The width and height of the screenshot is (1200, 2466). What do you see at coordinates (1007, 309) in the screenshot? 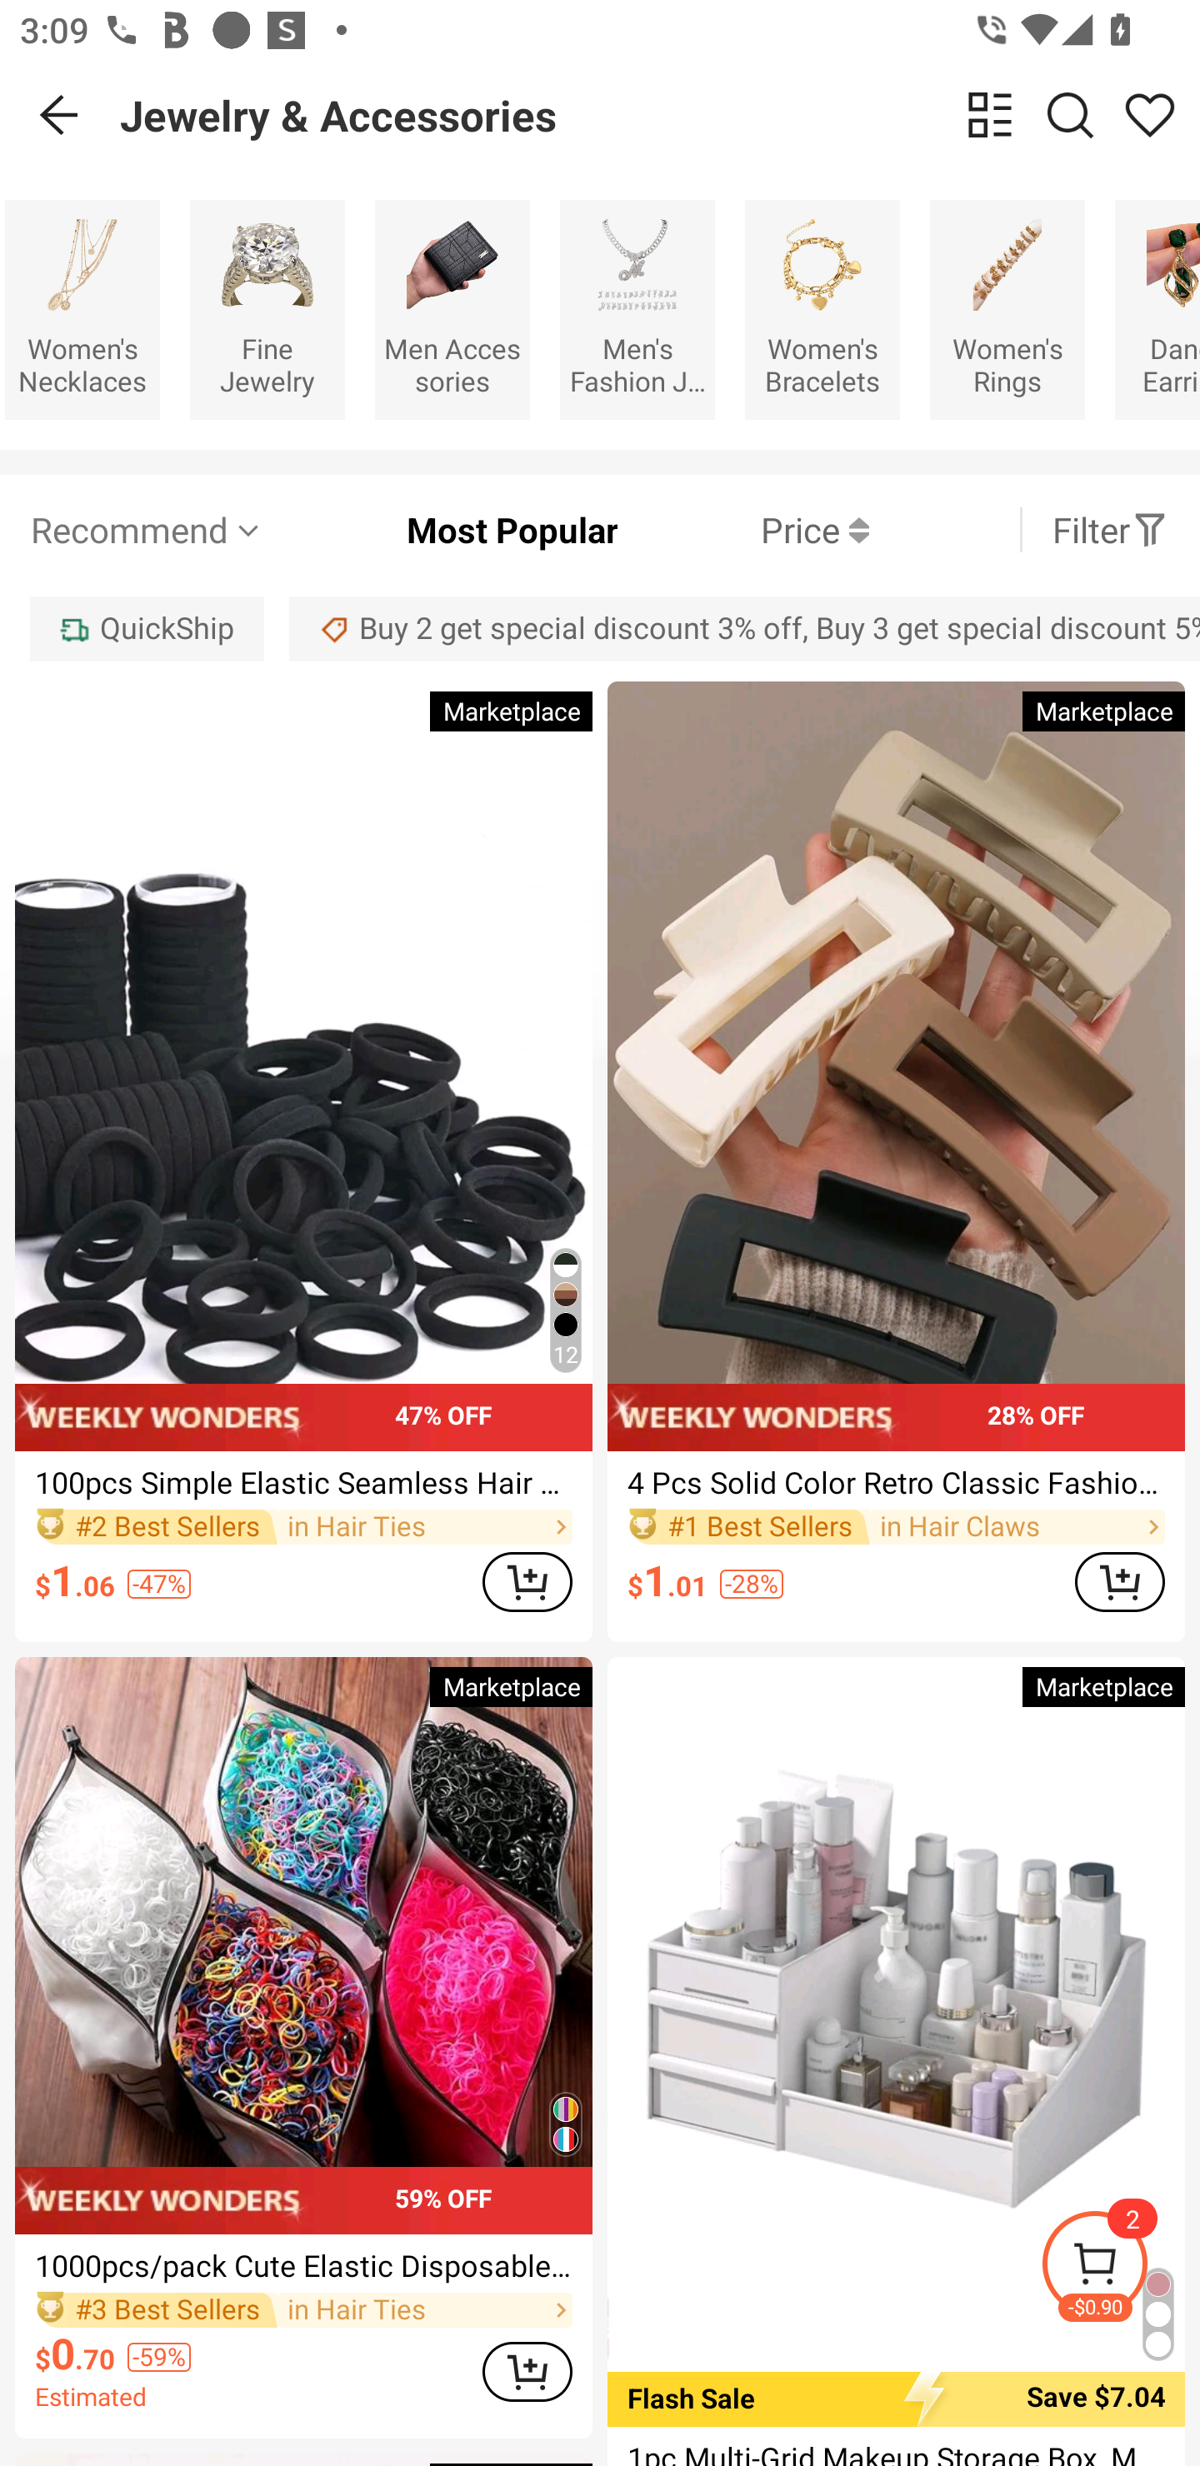
I see `Women's Rings` at bounding box center [1007, 309].